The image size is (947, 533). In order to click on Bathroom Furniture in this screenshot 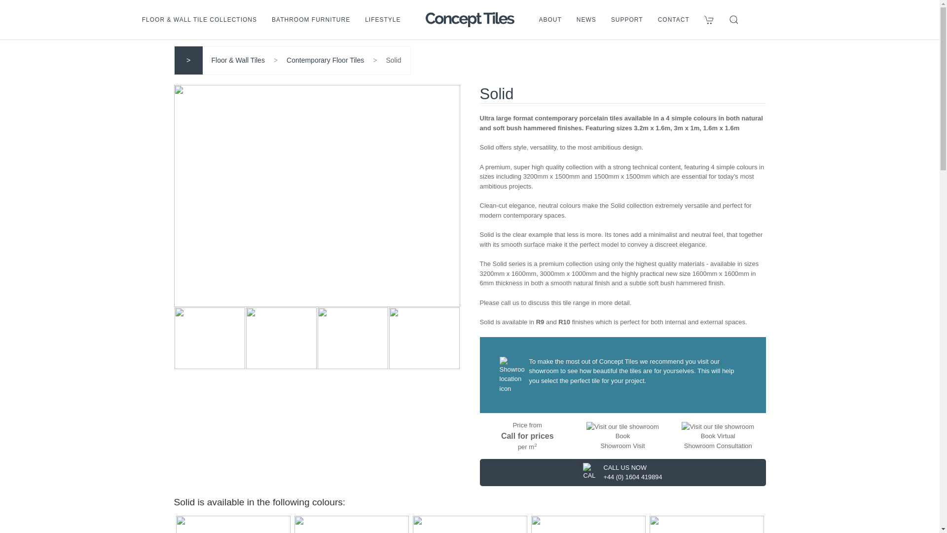, I will do `click(311, 20)`.